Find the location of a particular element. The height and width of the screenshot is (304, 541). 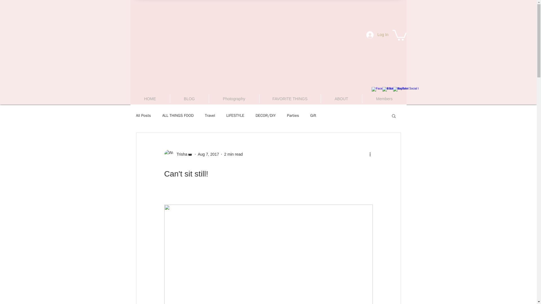

Aug 7, 2017 is located at coordinates (209, 154).